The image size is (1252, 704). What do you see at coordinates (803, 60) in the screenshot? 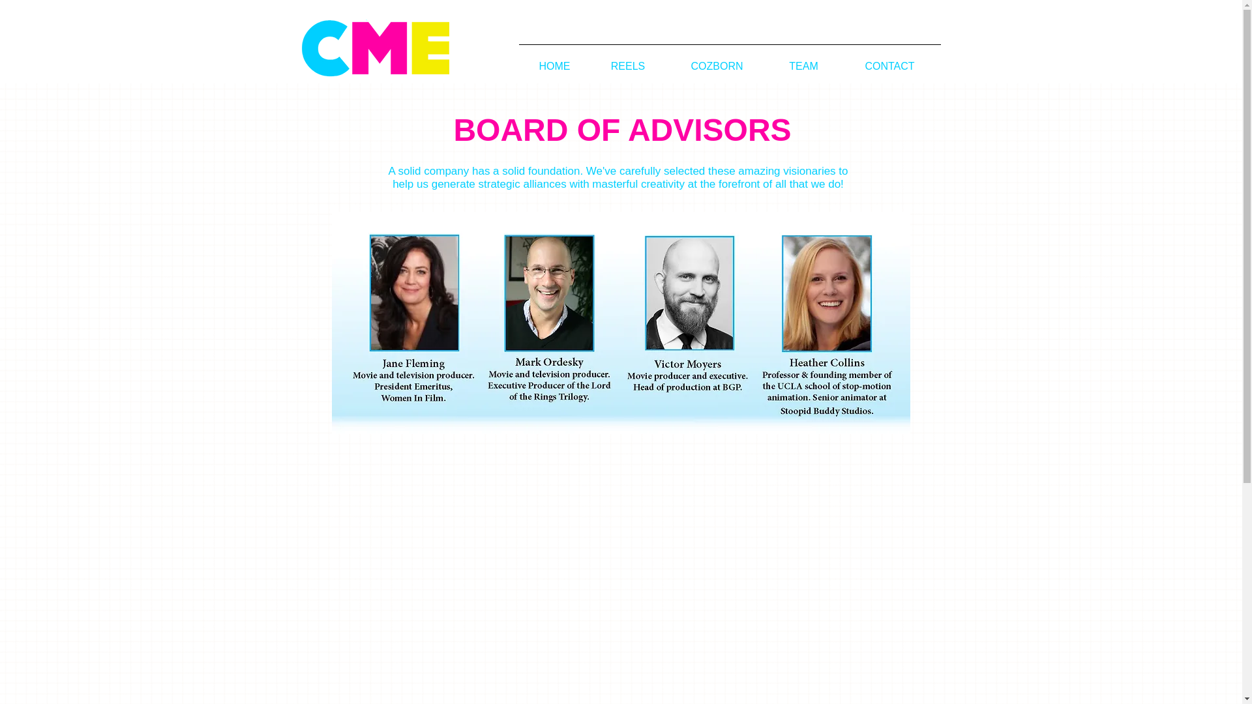
I see `TEAM` at bounding box center [803, 60].